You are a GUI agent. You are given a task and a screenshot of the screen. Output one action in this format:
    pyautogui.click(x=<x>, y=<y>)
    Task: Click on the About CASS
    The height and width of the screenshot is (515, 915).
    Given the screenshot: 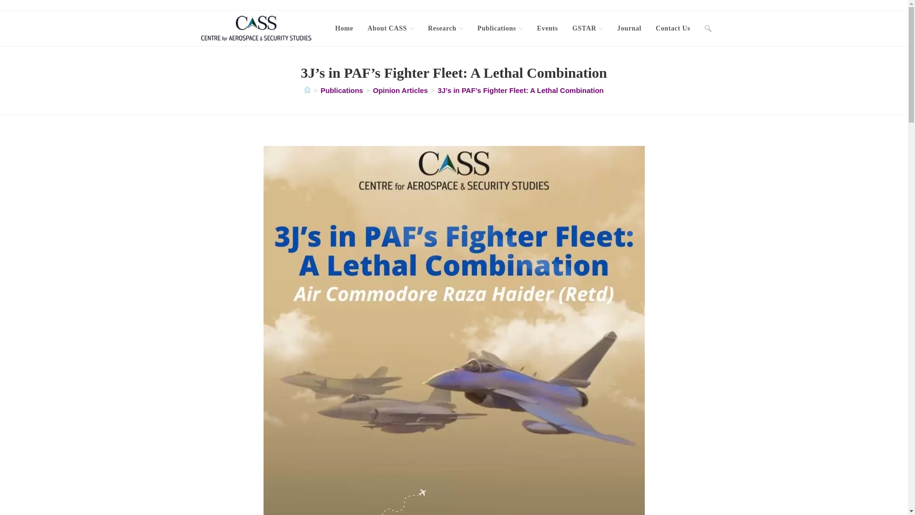 What is the action you would take?
    pyautogui.click(x=391, y=29)
    